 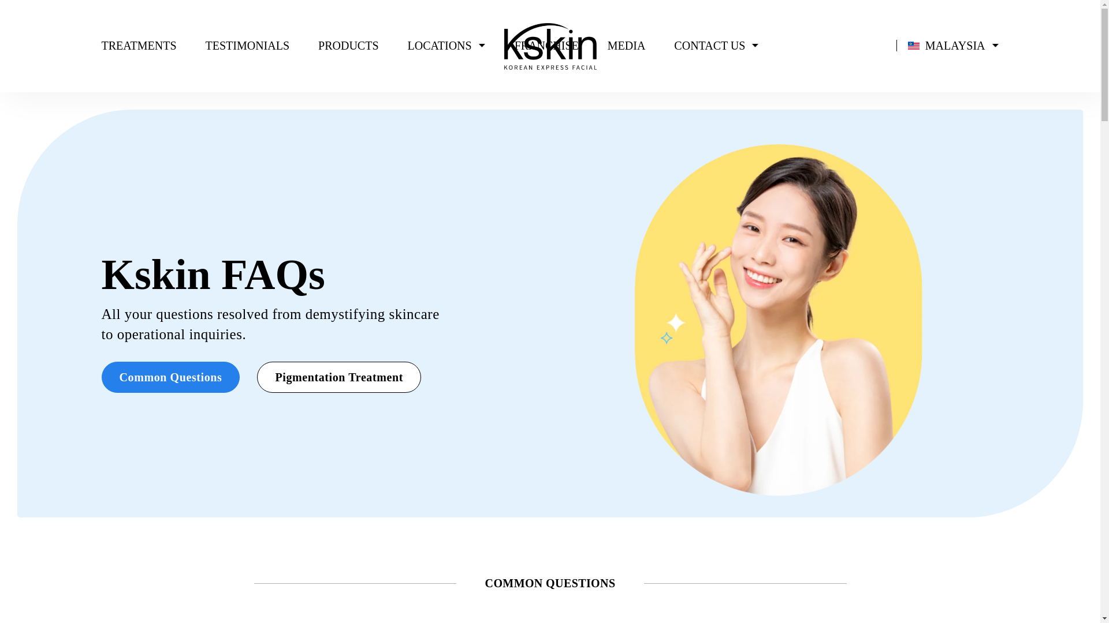 I want to click on MALAYSIA, so click(x=940, y=45).